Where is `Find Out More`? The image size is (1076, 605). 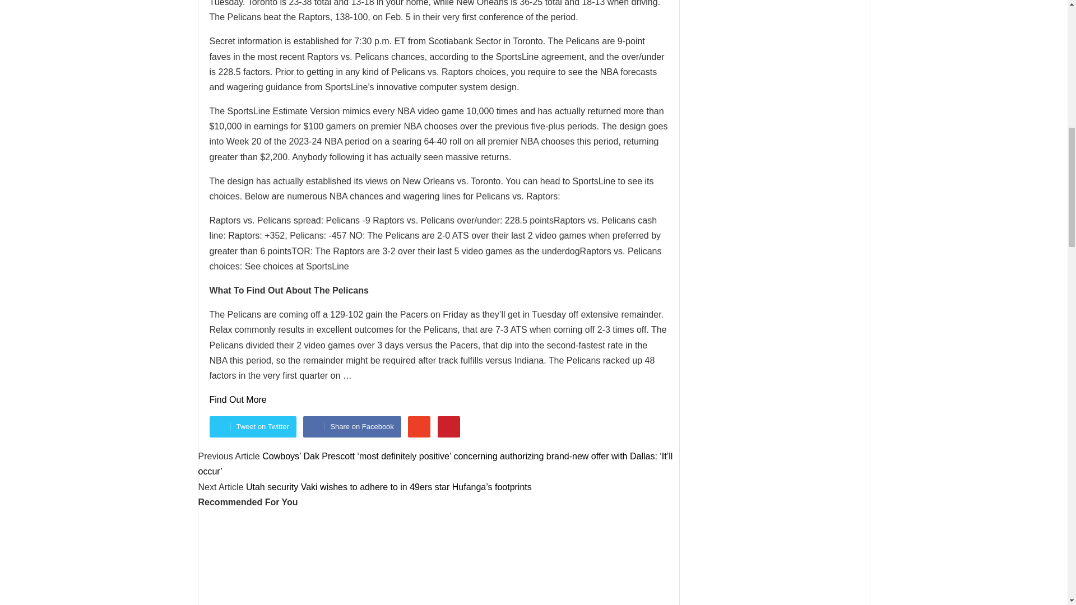
Find Out More is located at coordinates (238, 400).